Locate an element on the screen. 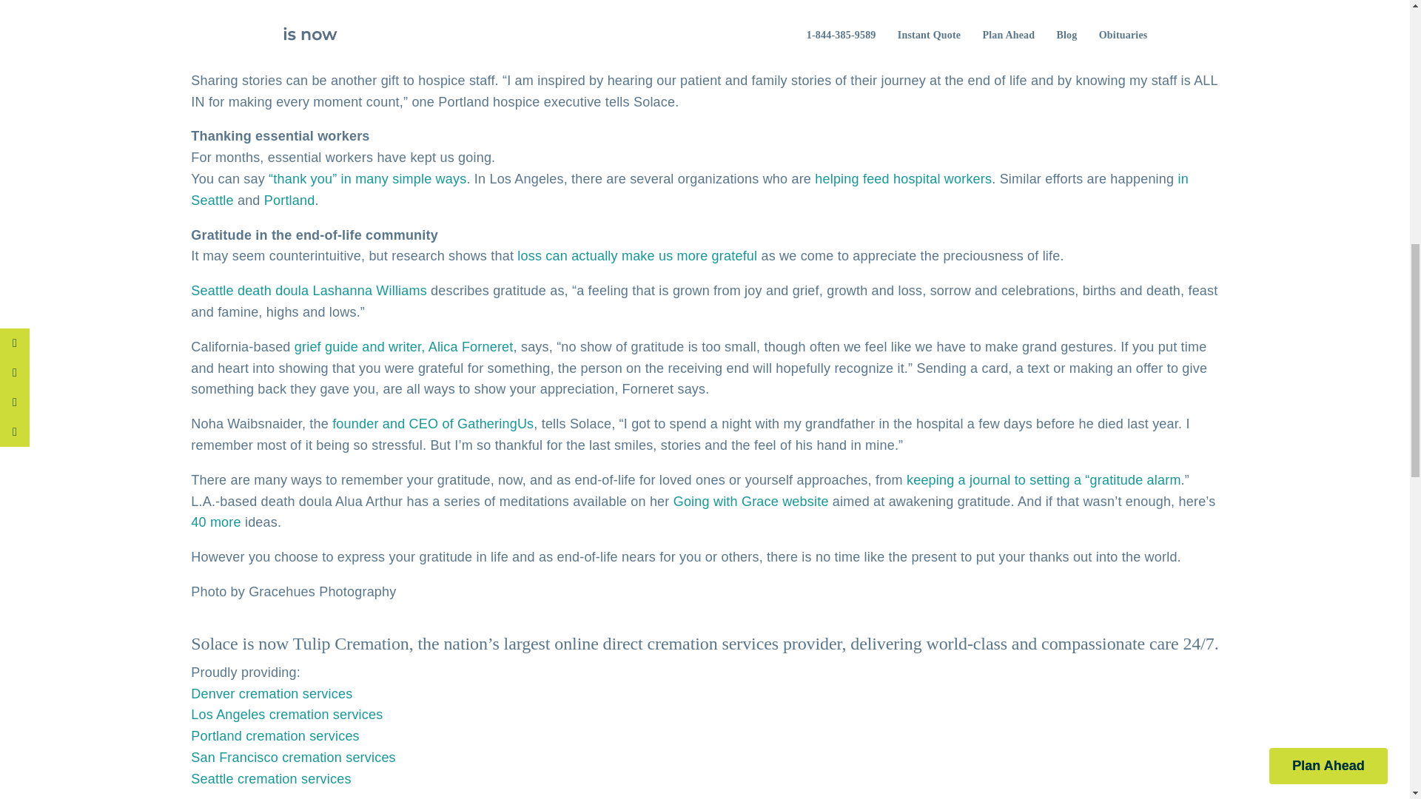  Our friends at Cake is located at coordinates (636, 24).